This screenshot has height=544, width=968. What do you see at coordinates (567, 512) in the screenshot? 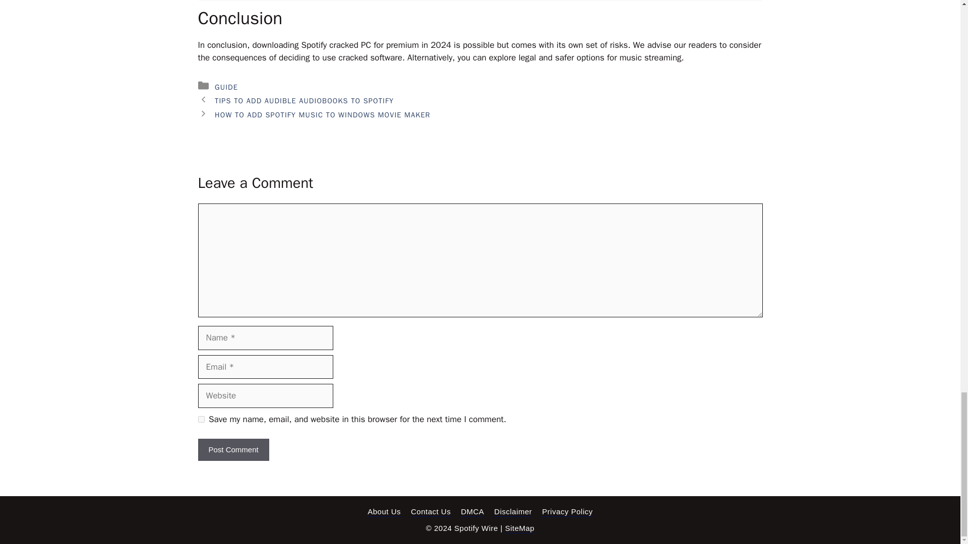
I see `Privacy Policy` at bounding box center [567, 512].